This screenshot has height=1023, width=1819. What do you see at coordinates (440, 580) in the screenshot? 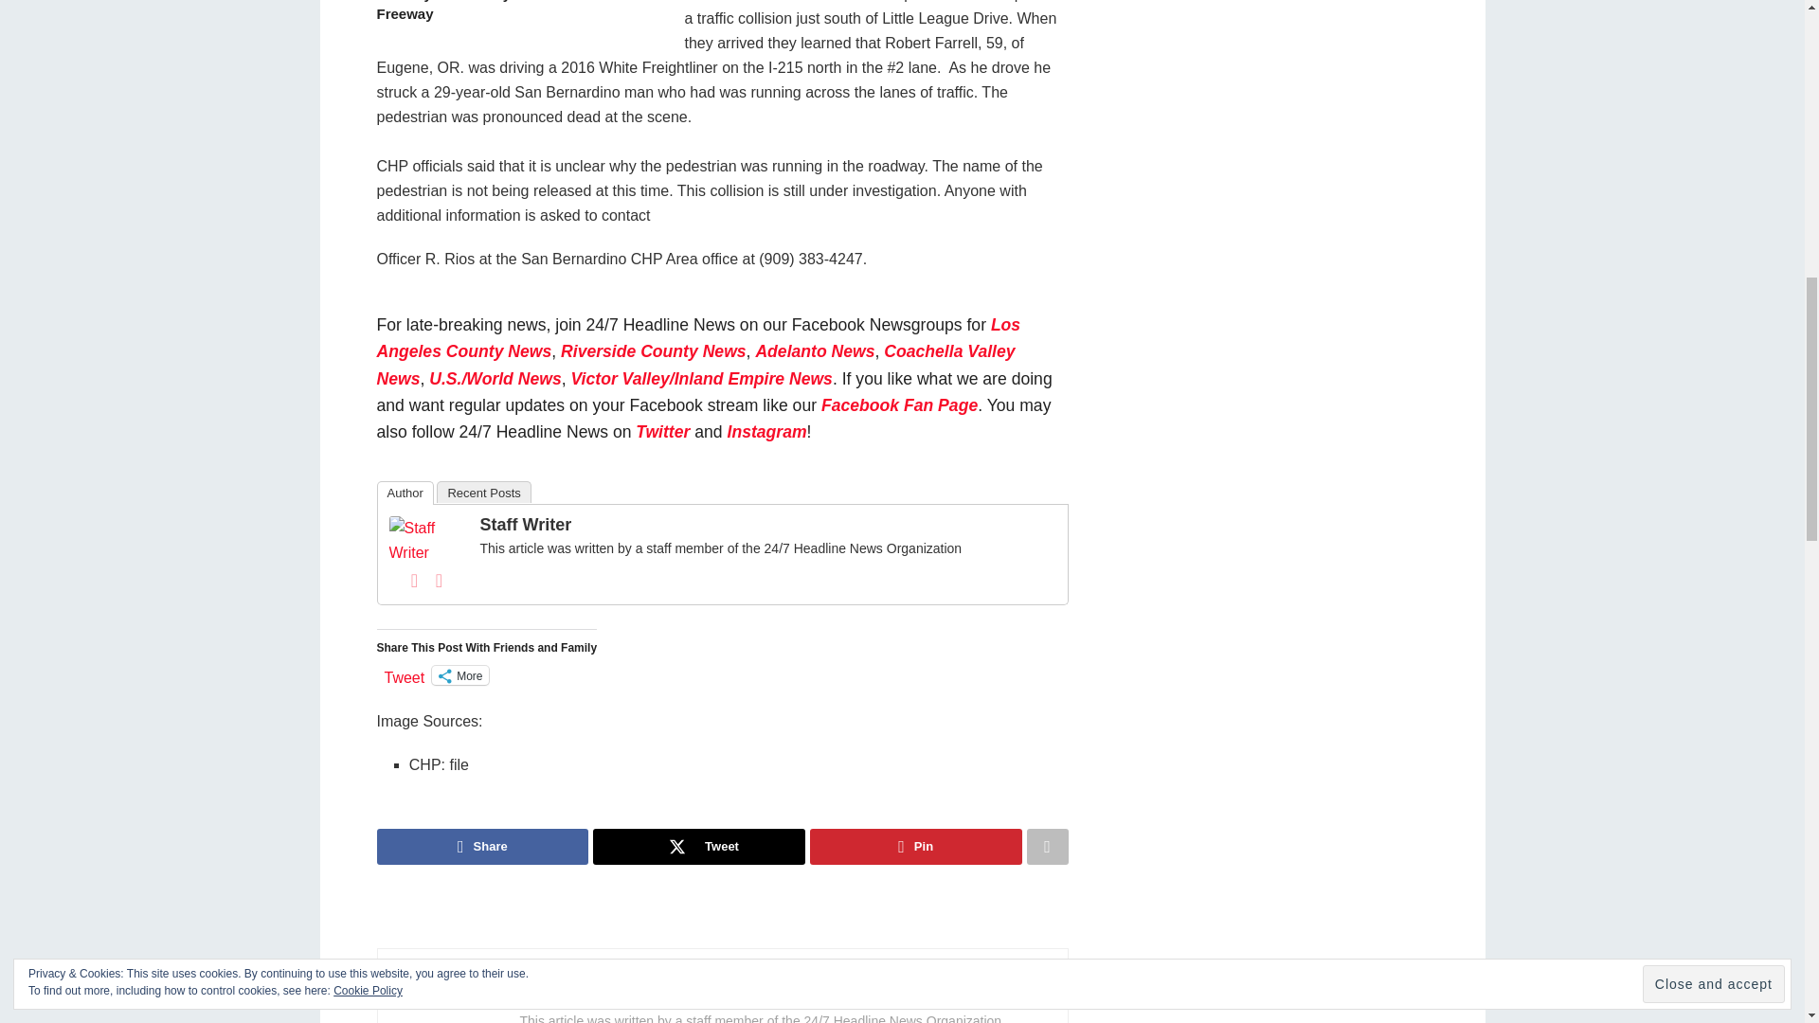
I see `Twitter` at bounding box center [440, 580].